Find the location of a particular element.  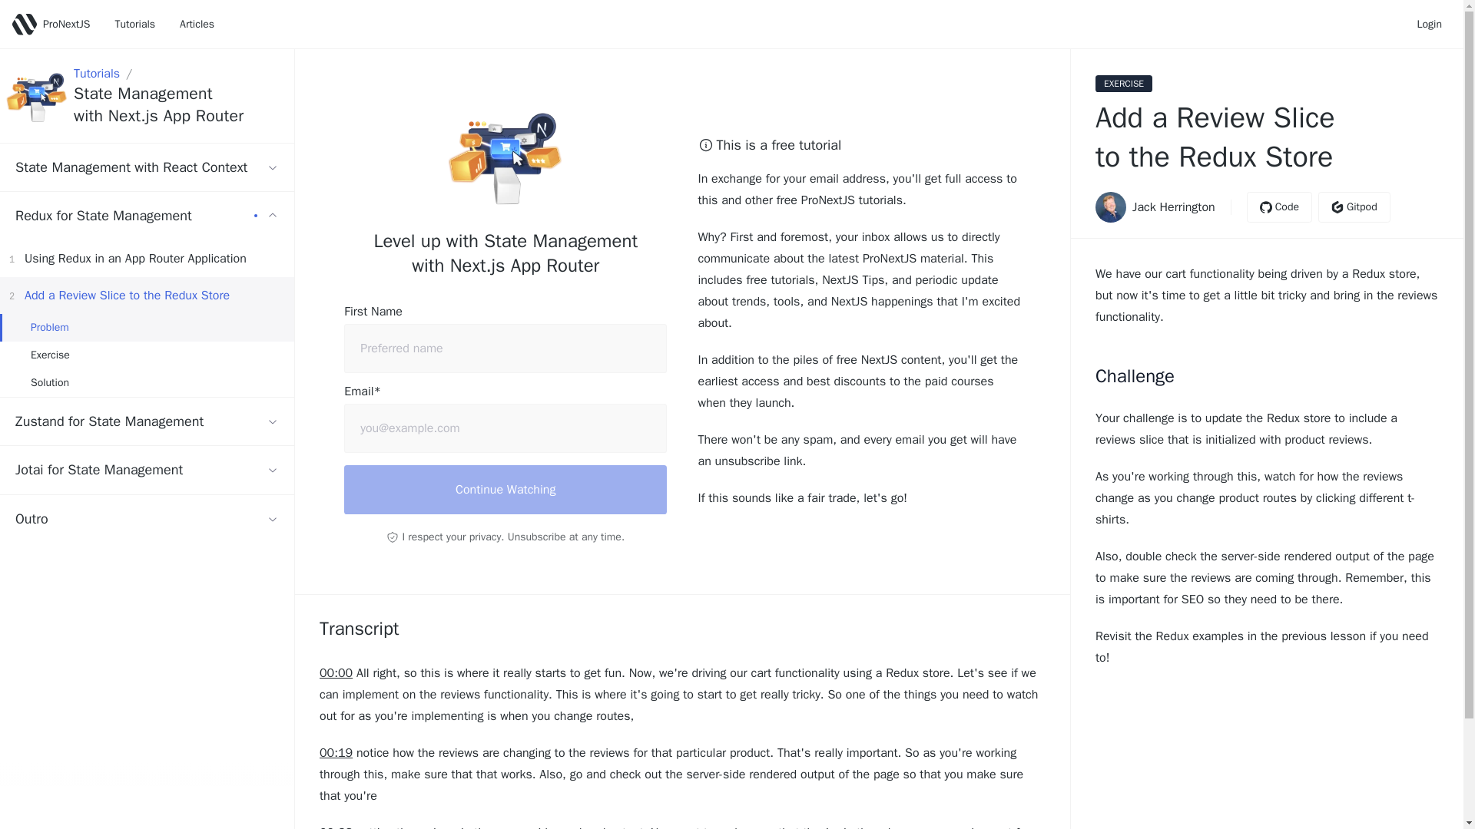

Zustand for State Management is located at coordinates (147, 422).